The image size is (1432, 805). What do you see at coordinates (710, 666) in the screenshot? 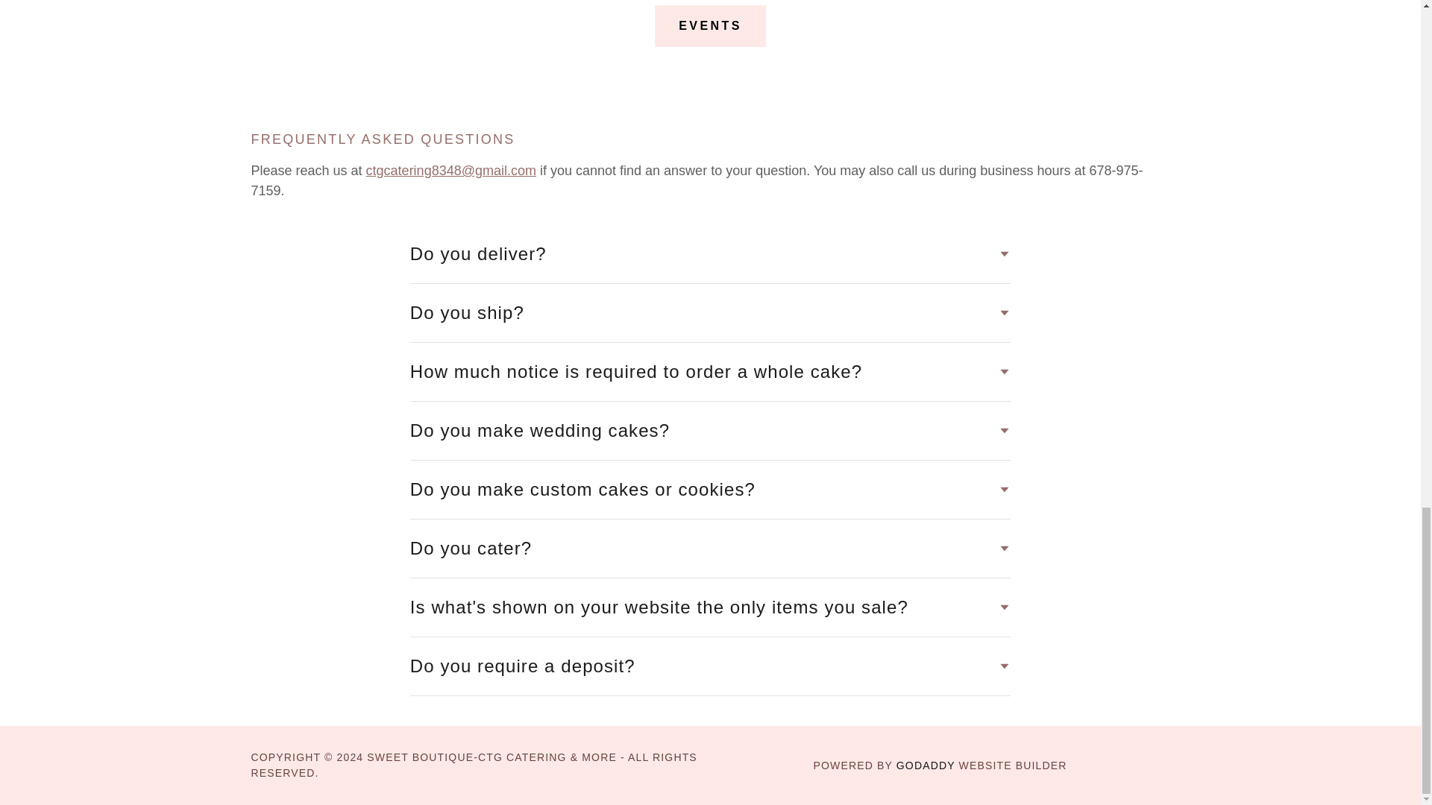
I see `Do you require a deposit?` at bounding box center [710, 666].